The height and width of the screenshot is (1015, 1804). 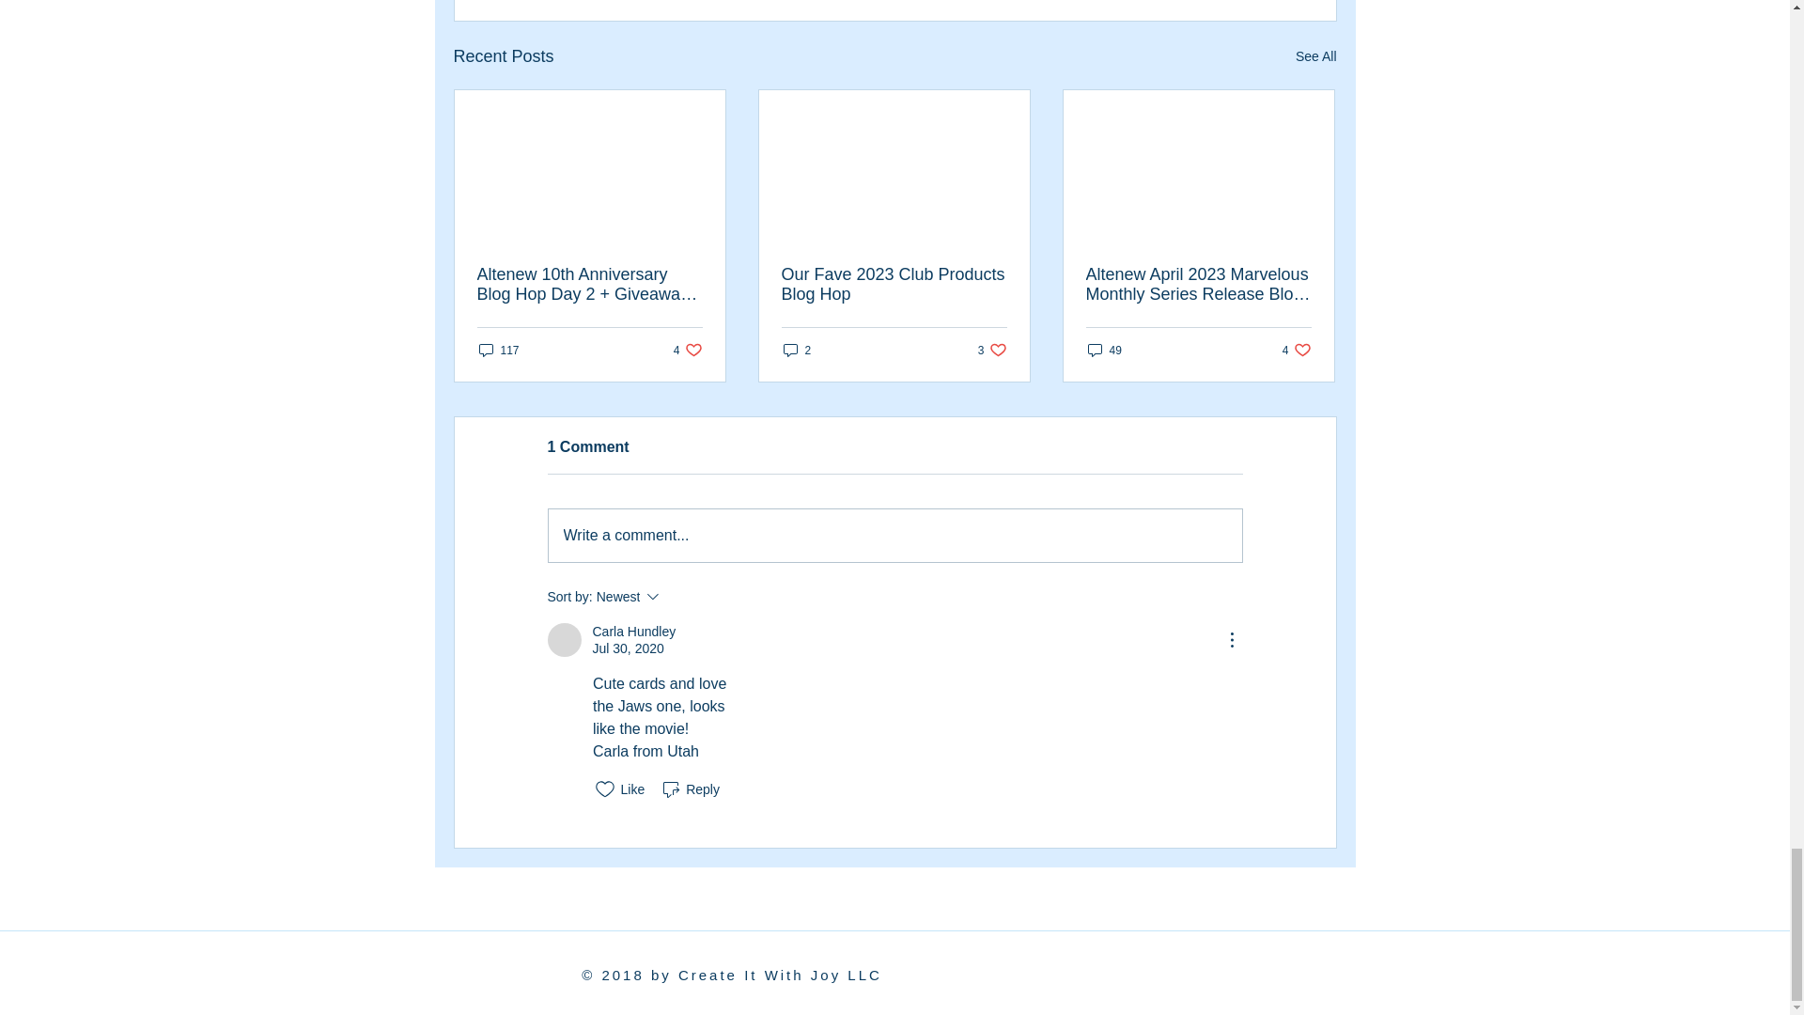 What do you see at coordinates (797, 350) in the screenshot?
I see `2` at bounding box center [797, 350].